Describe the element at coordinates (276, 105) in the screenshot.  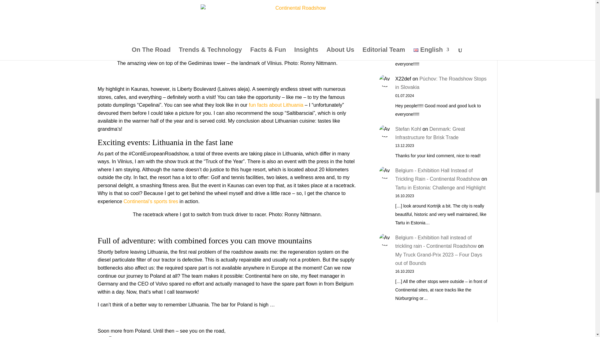
I see `fun facts about Lithuania` at that location.